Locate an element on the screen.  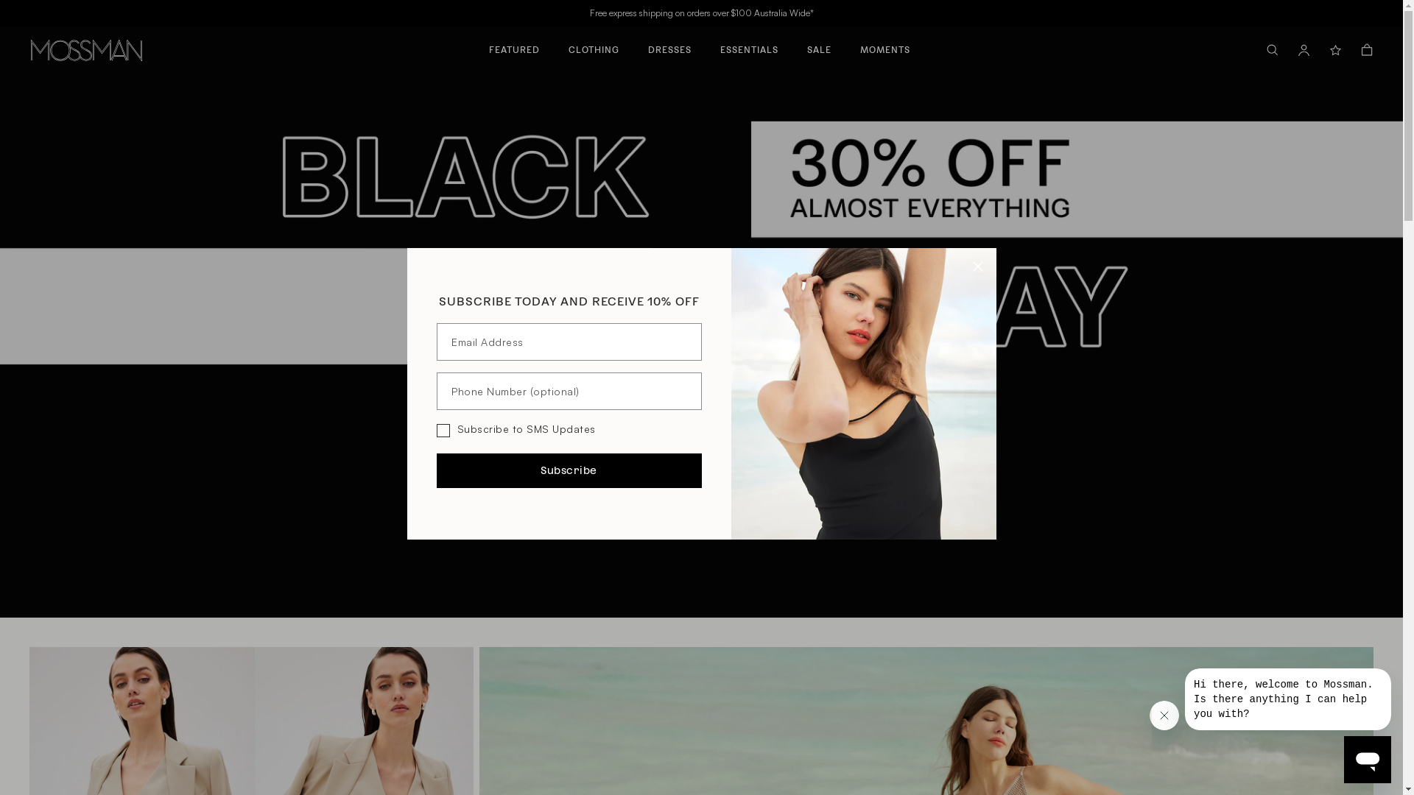
$  AUD
Down is located at coordinates (1348, 13).